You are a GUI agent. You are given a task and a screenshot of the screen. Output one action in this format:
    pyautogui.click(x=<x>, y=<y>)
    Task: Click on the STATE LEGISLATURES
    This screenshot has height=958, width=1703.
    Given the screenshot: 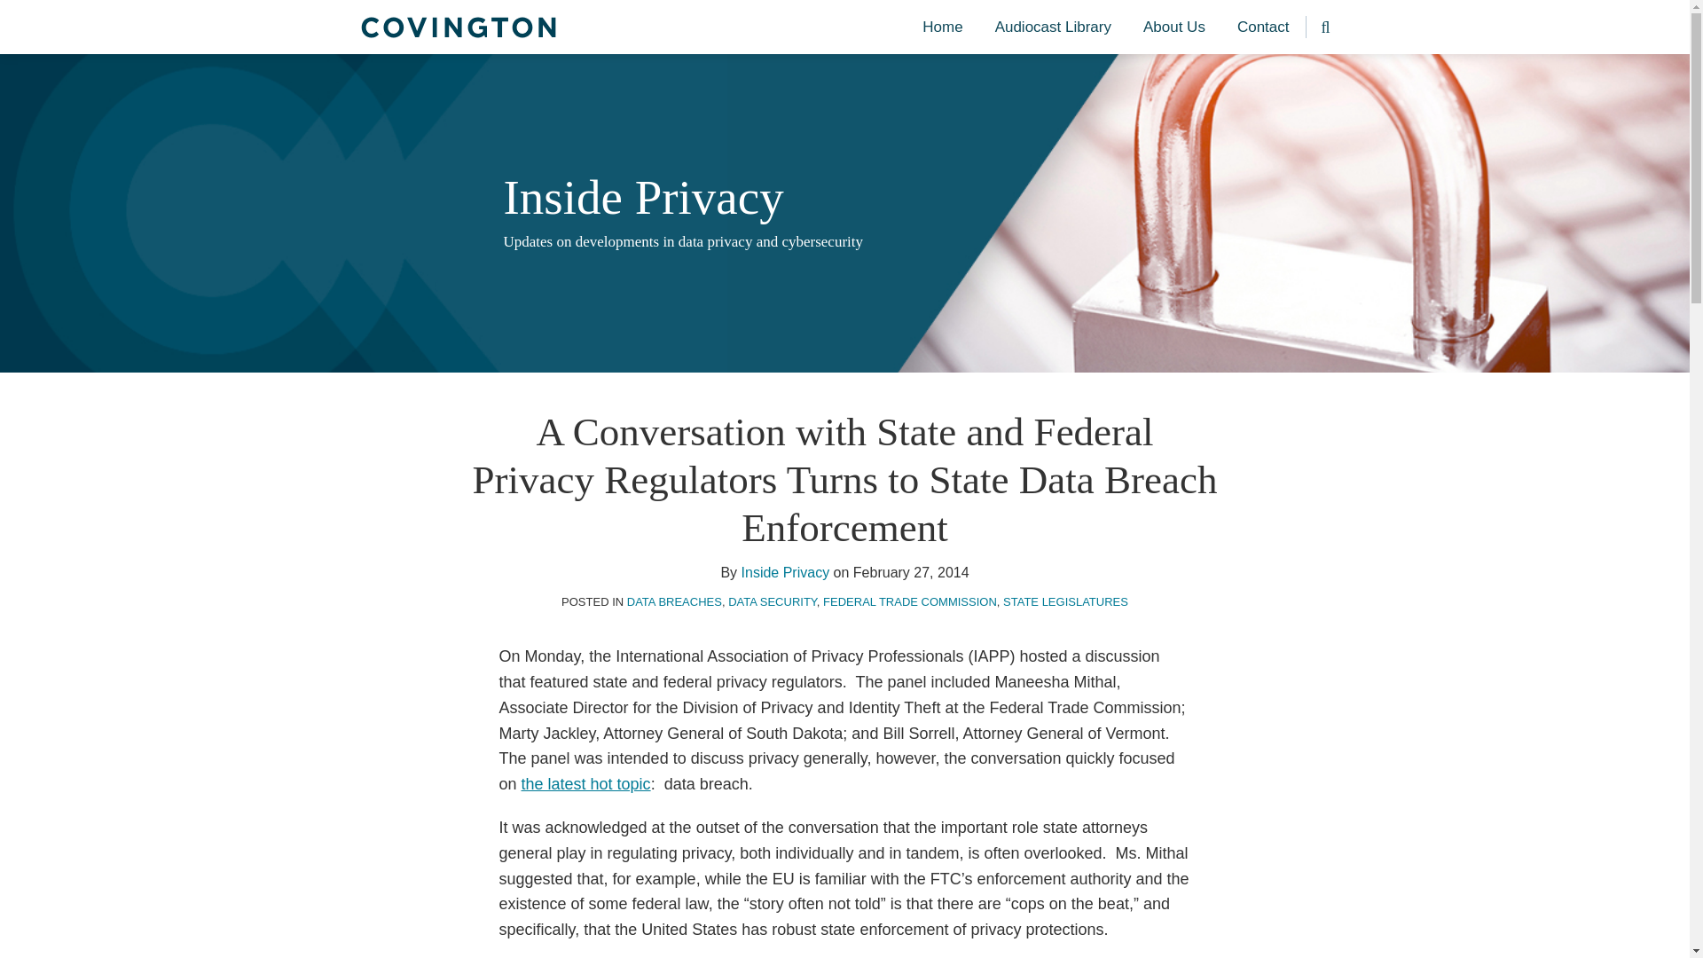 What is the action you would take?
    pyautogui.click(x=1064, y=601)
    